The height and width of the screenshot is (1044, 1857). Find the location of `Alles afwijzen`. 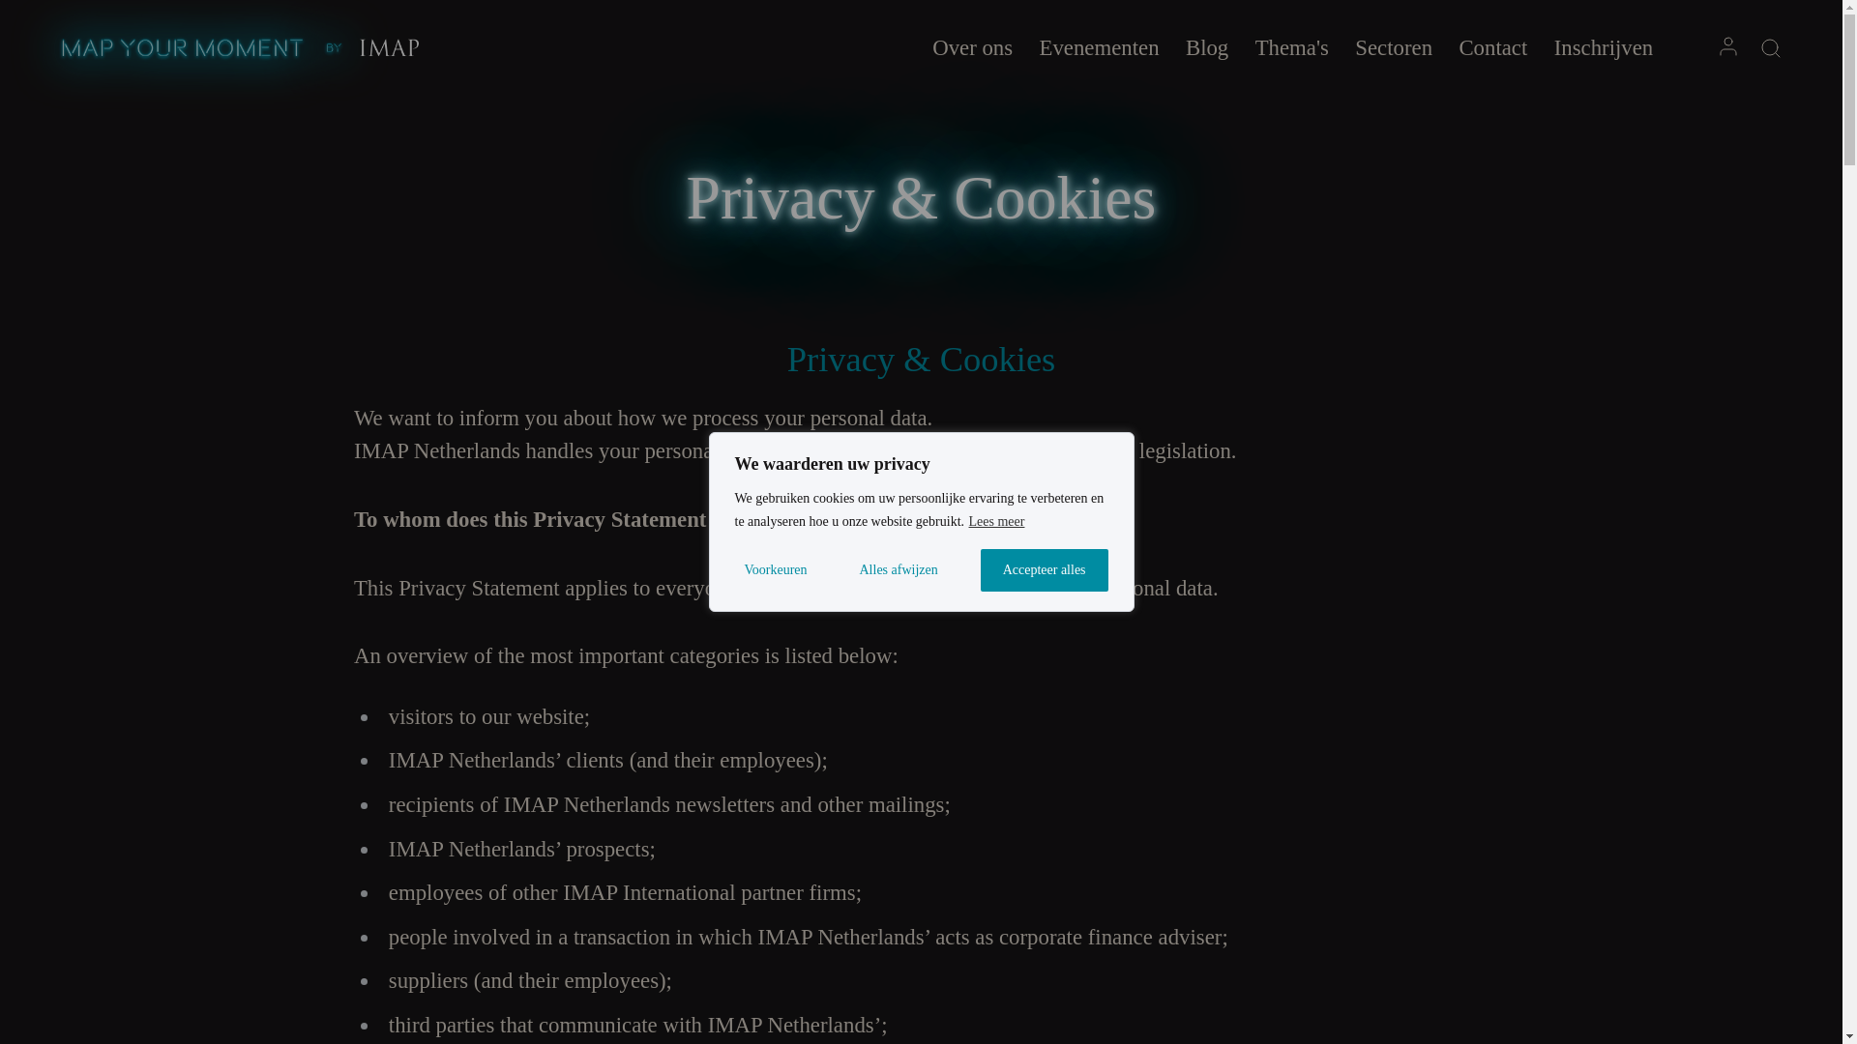

Alles afwijzen is located at coordinates (909, 570).